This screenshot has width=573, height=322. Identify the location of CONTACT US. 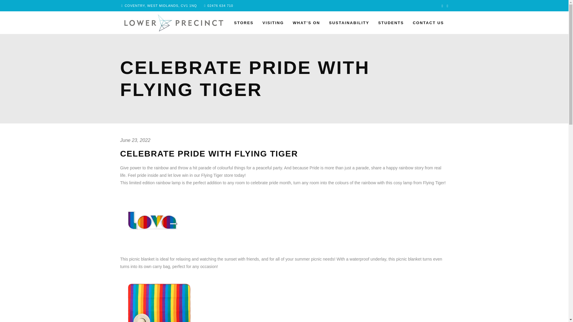
(428, 23).